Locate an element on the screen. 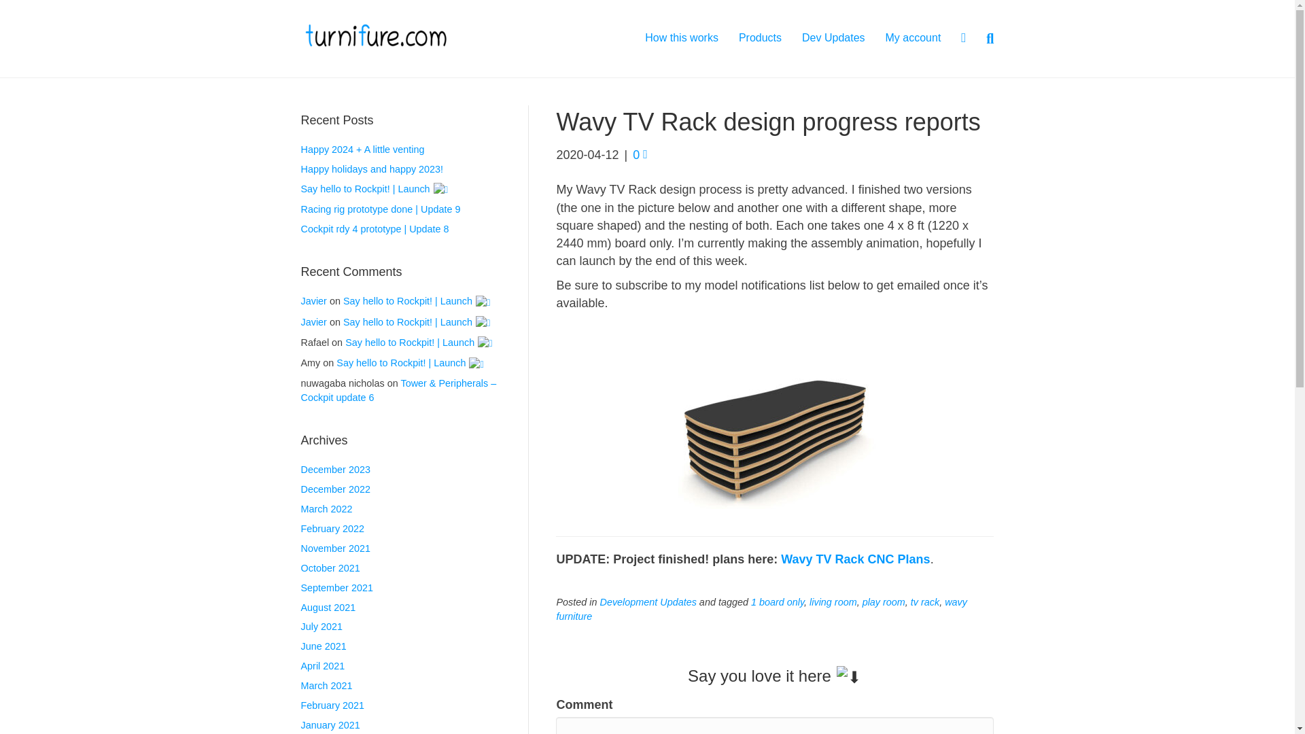  April 2021 is located at coordinates (322, 666).